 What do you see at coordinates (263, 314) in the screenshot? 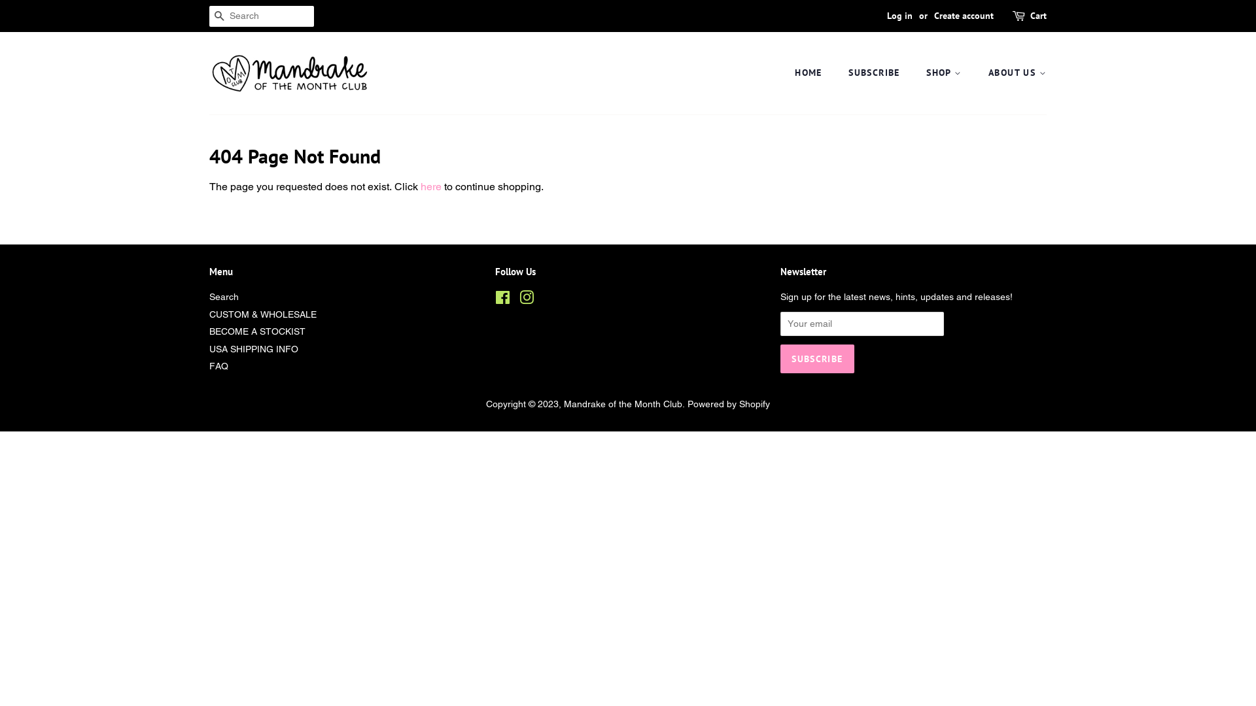
I see `CUSTOM & WHOLESALE` at bounding box center [263, 314].